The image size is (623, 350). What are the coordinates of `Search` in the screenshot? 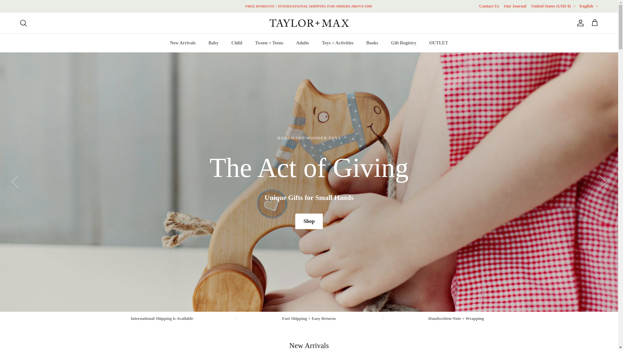 It's located at (23, 23).